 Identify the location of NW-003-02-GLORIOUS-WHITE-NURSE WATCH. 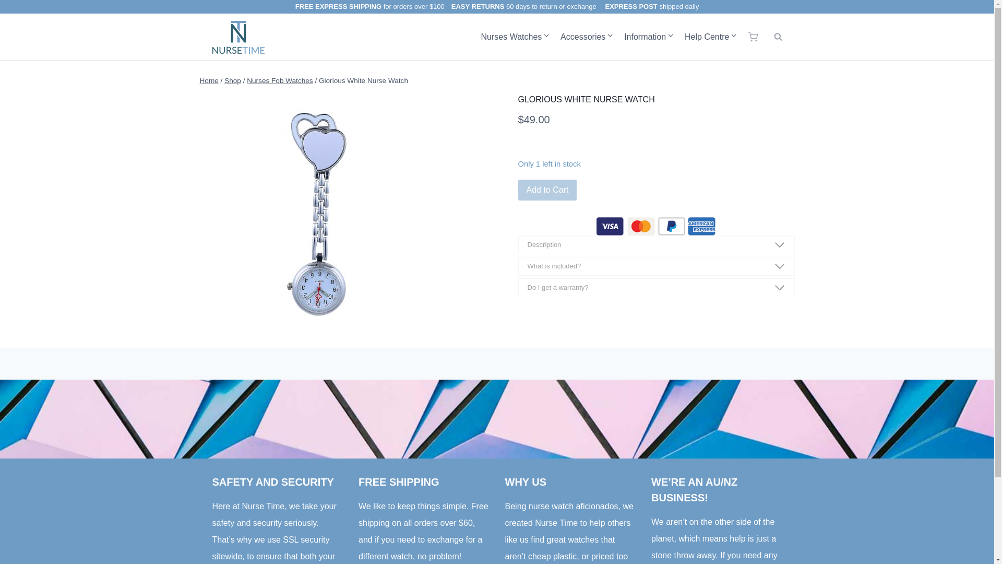
(320, 214).